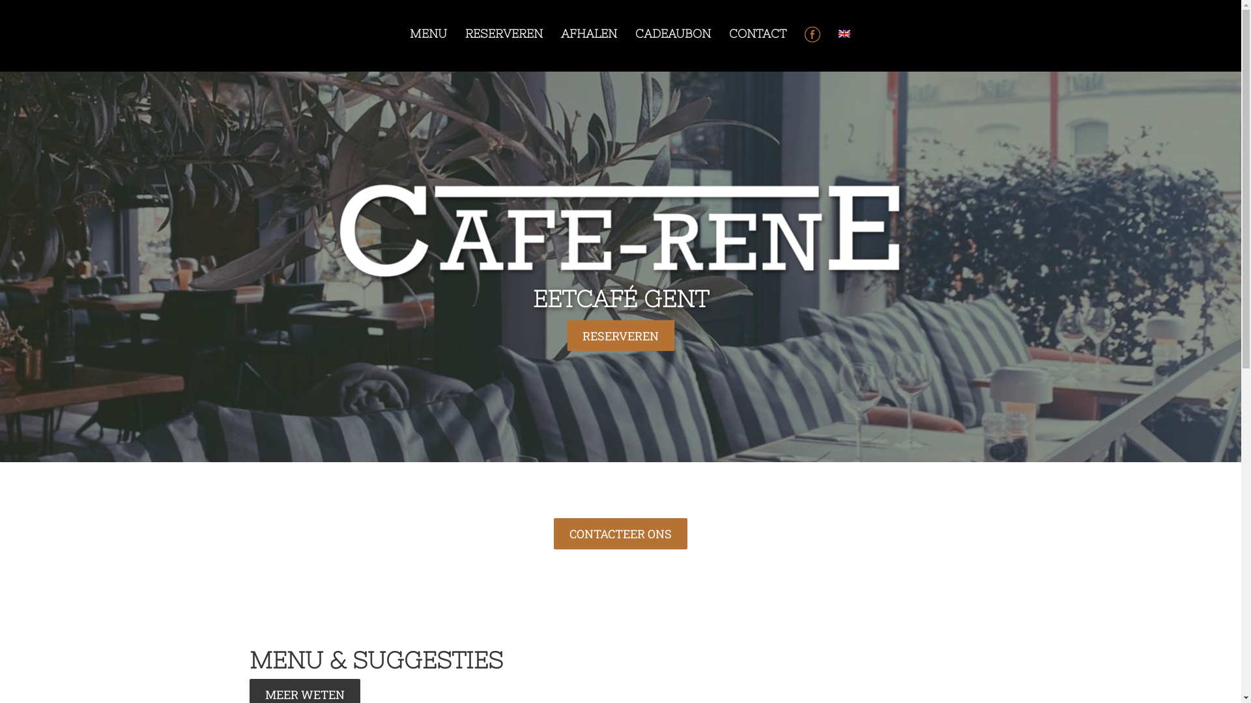 The height and width of the screenshot is (703, 1251). Describe the element at coordinates (844, 34) in the screenshot. I see `English` at that location.